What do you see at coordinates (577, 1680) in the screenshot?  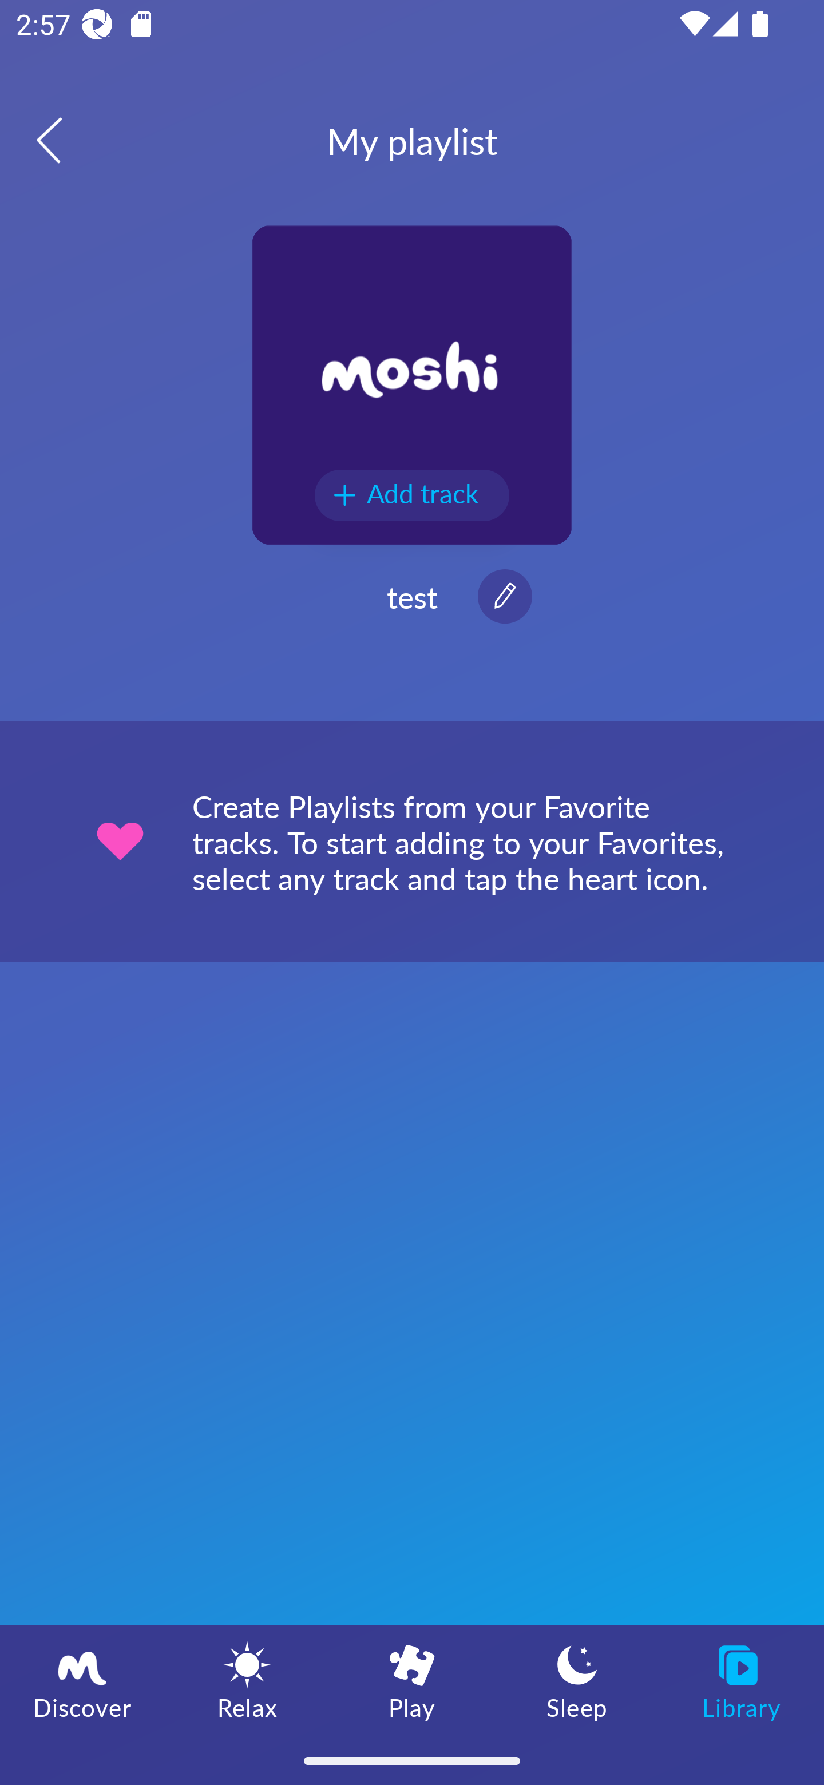 I see `Sleep` at bounding box center [577, 1680].